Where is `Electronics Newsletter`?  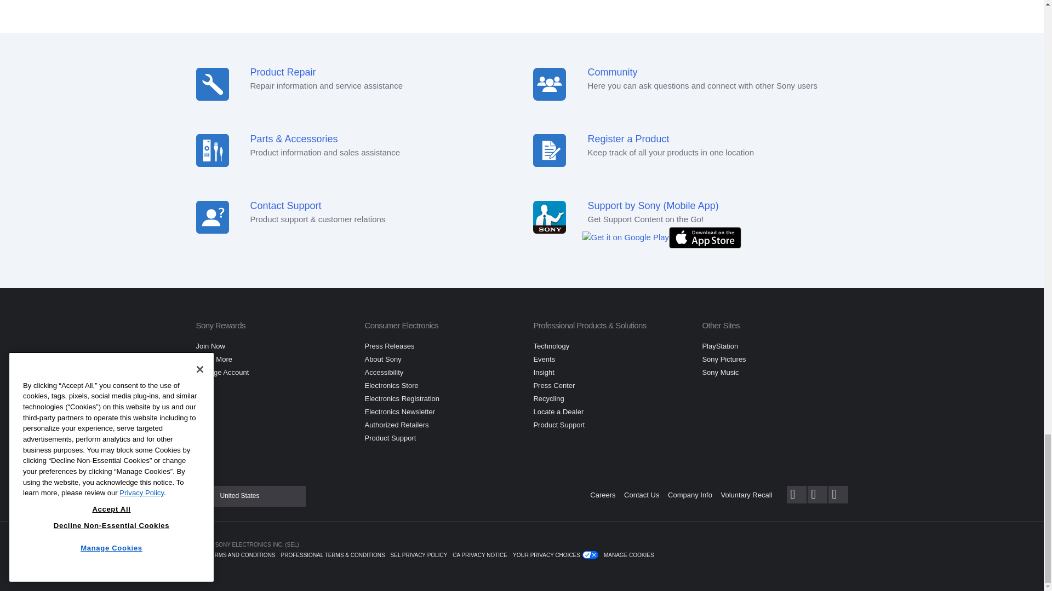 Electronics Newsletter is located at coordinates (399, 412).